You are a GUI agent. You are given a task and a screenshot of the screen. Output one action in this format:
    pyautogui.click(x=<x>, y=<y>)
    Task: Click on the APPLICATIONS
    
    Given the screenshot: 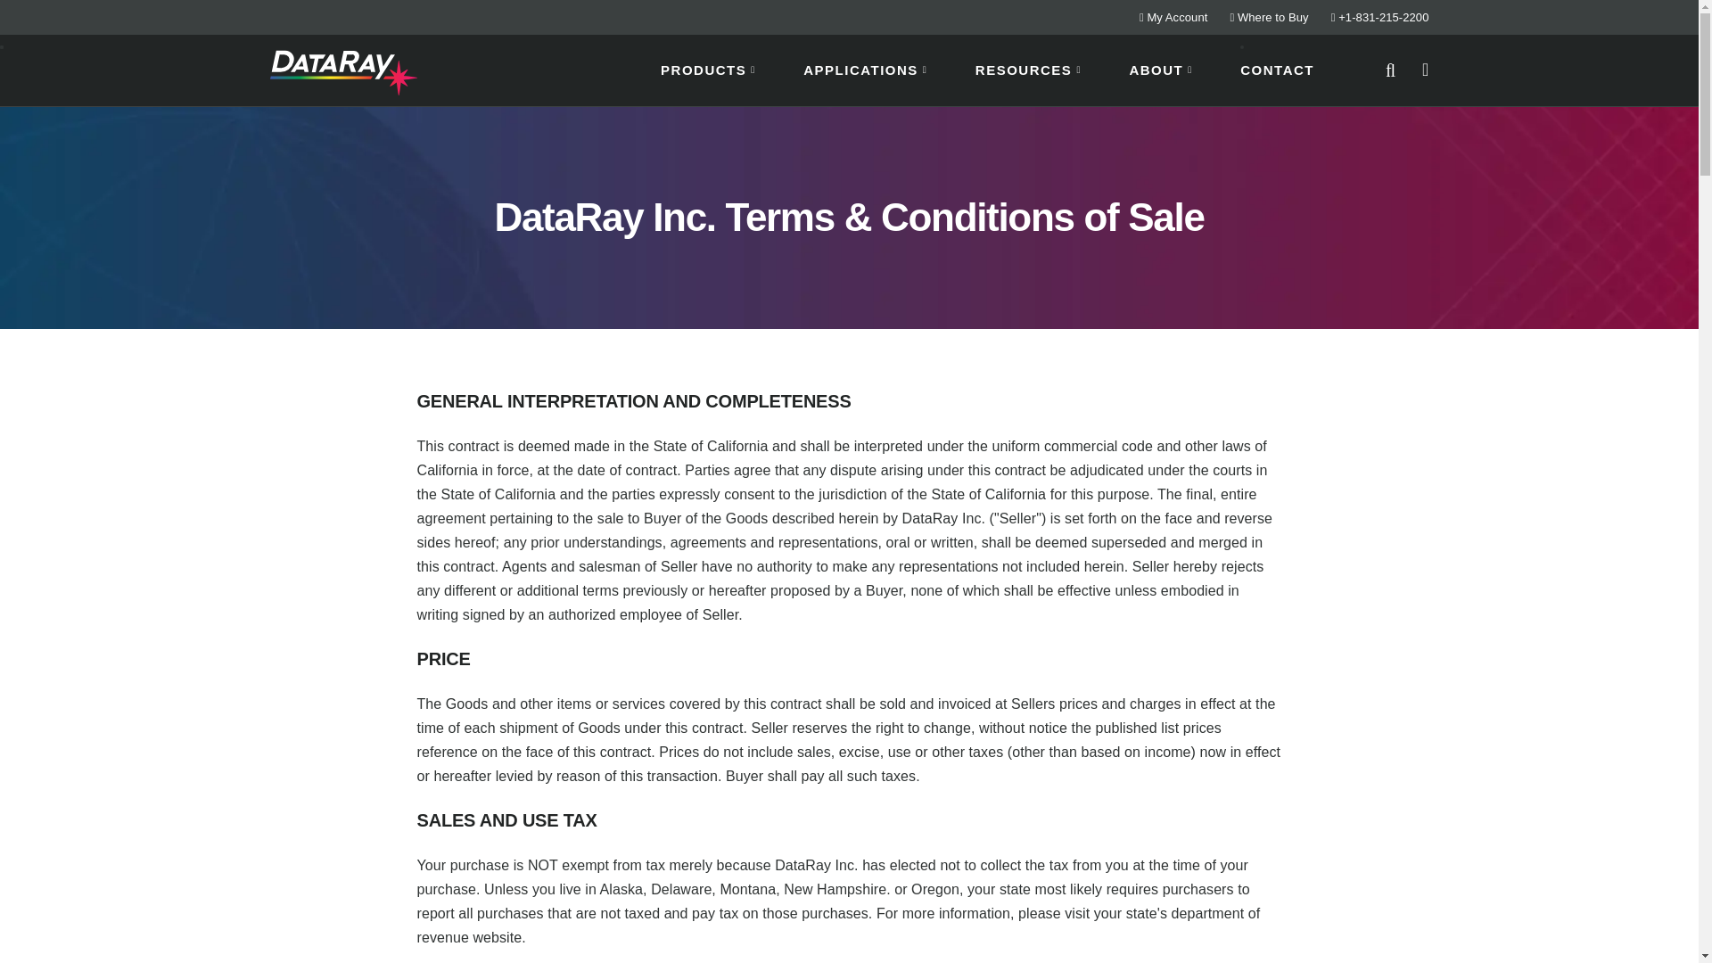 What is the action you would take?
    pyautogui.click(x=860, y=68)
    